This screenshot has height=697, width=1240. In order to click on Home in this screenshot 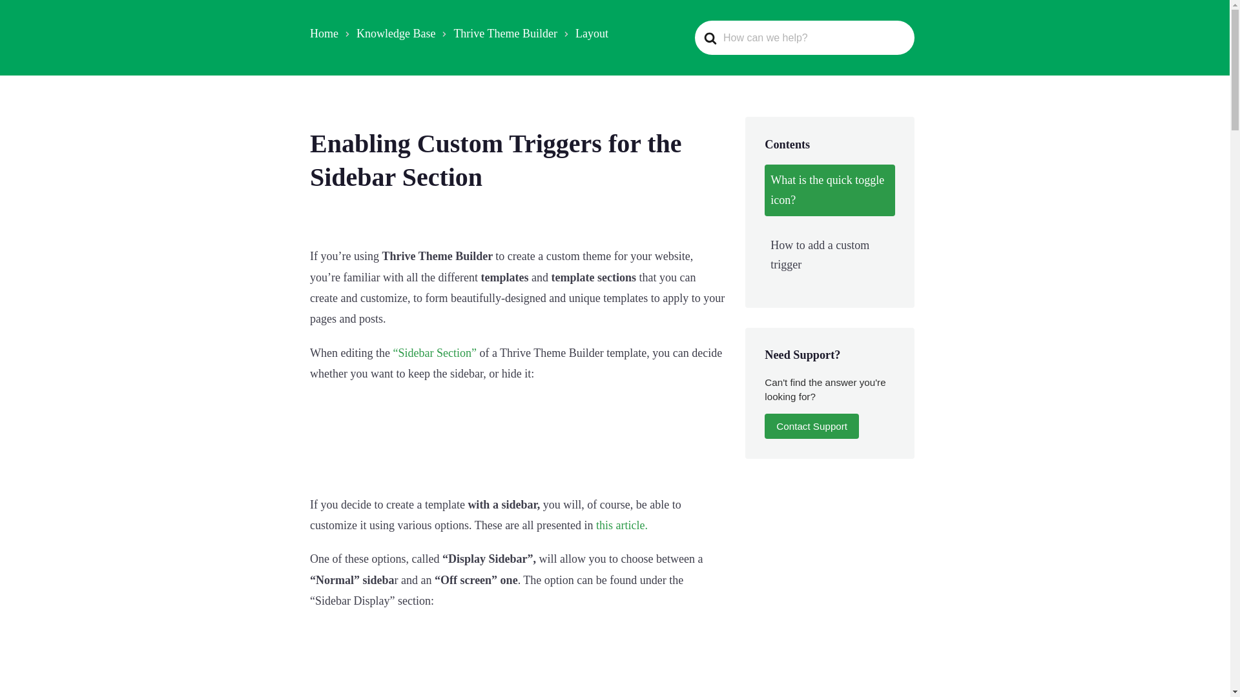, I will do `click(324, 34)`.